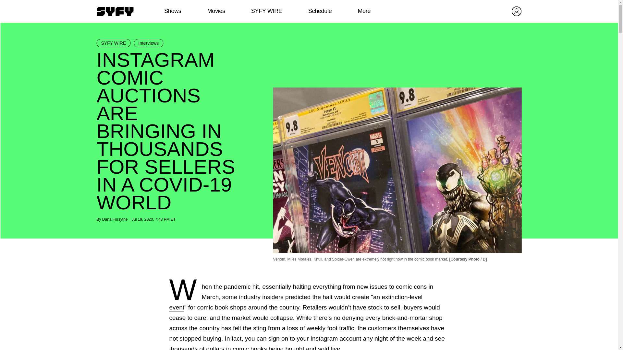  I want to click on Shows, so click(173, 11).